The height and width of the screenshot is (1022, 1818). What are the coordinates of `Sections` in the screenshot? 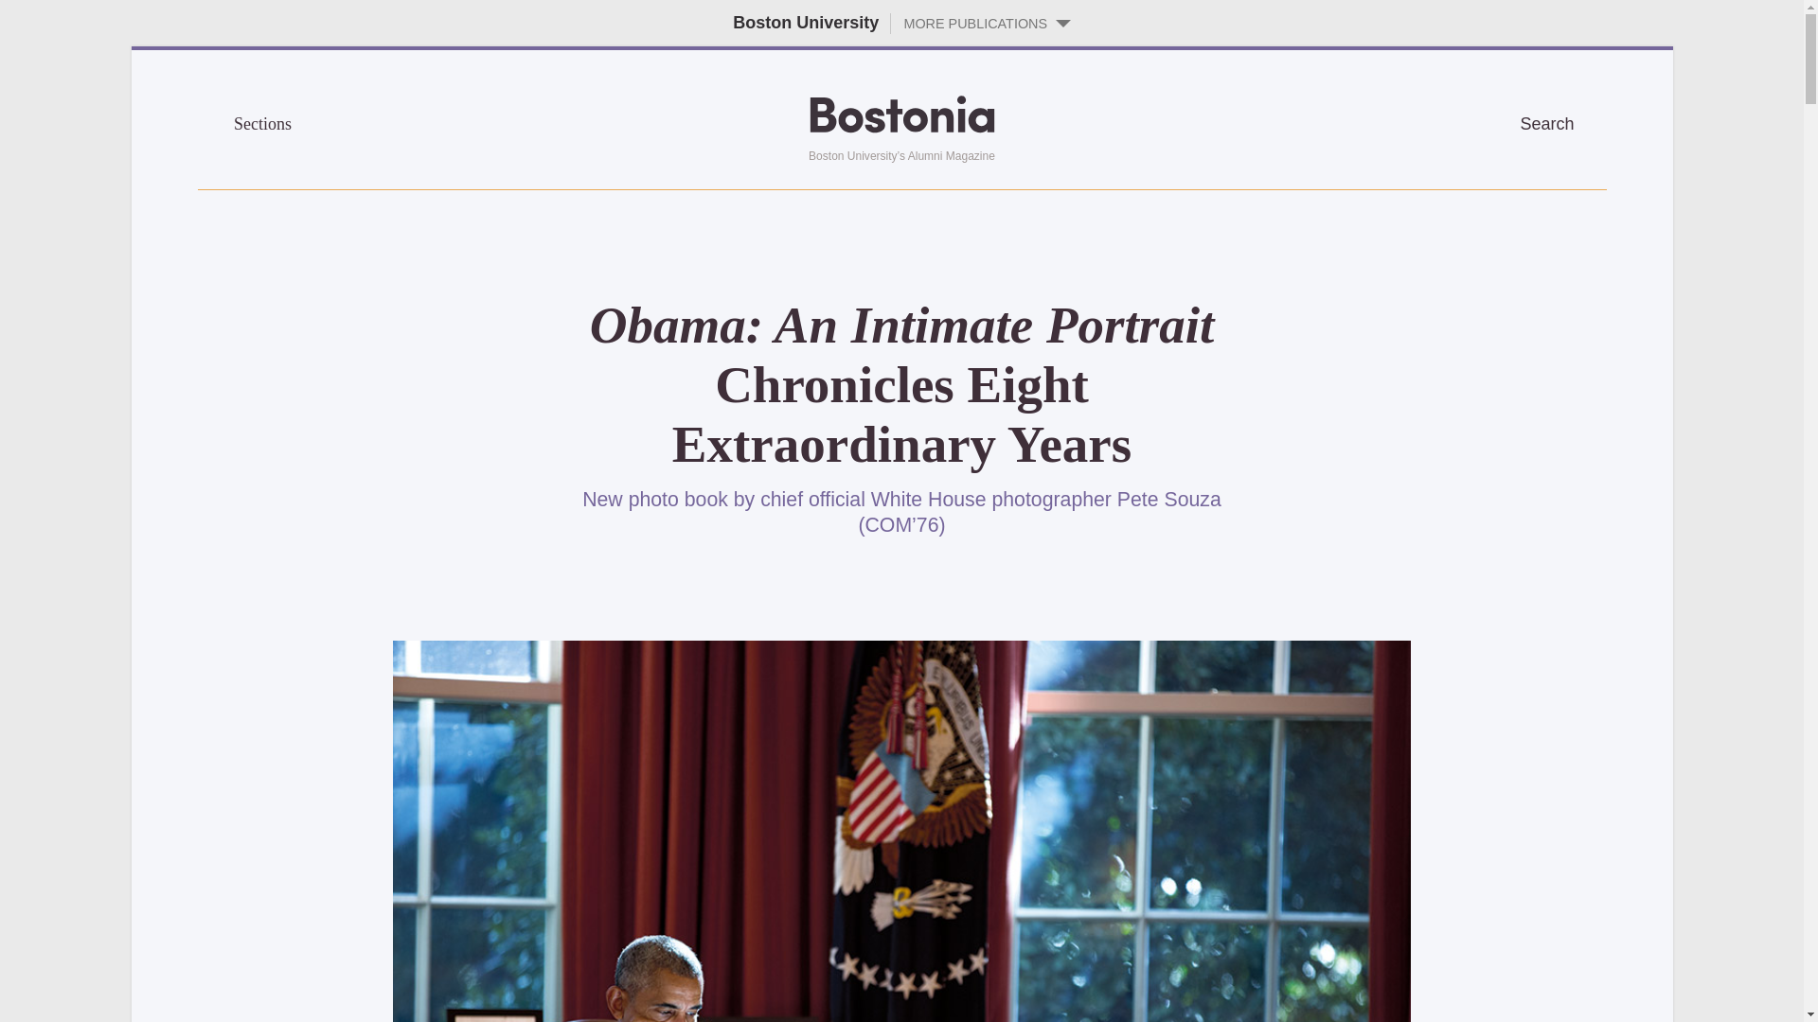 It's located at (373, 121).